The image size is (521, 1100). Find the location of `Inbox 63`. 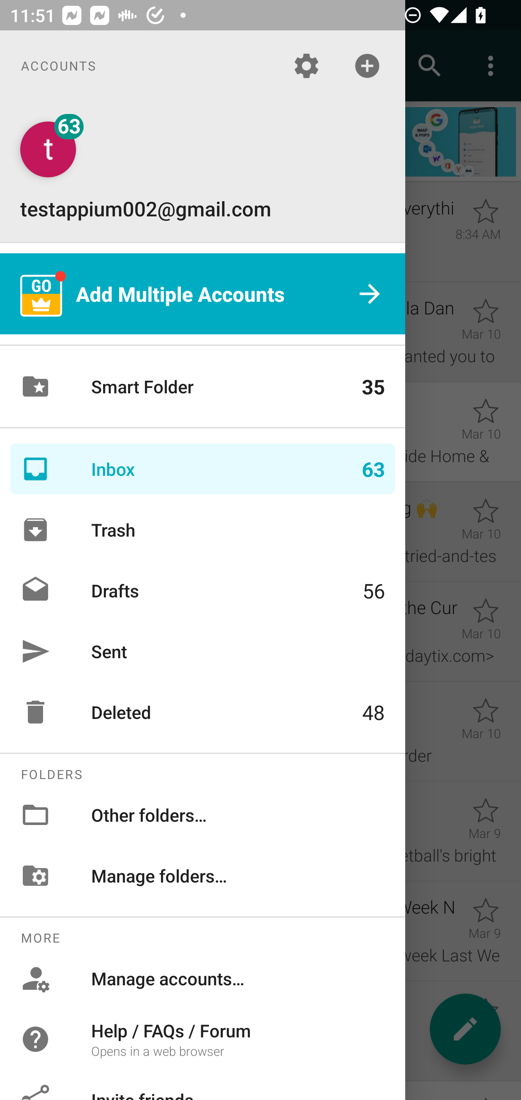

Inbox 63 is located at coordinates (203, 469).